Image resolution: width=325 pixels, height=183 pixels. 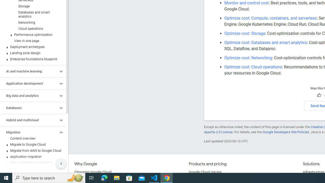 I want to click on Deployment archetypes, so click(x=32, y=47).